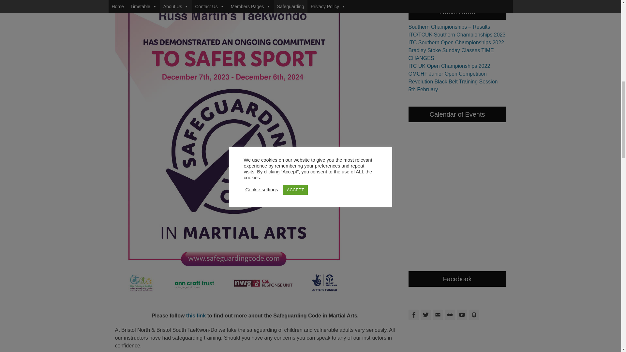  I want to click on Twitter, so click(426, 315).